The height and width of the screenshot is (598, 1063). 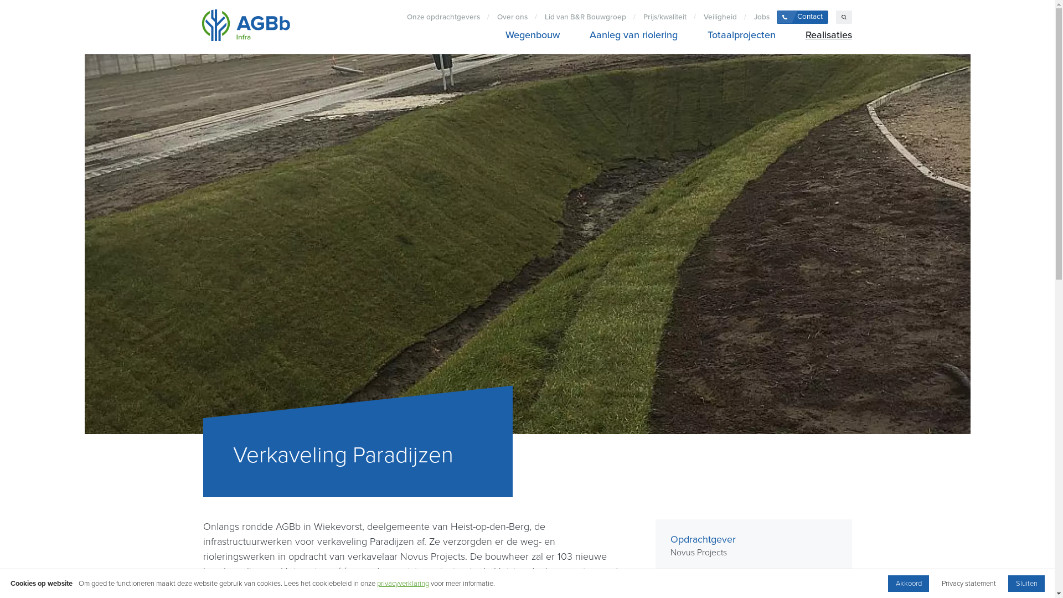 What do you see at coordinates (720, 18) in the screenshot?
I see `Veiligheid` at bounding box center [720, 18].